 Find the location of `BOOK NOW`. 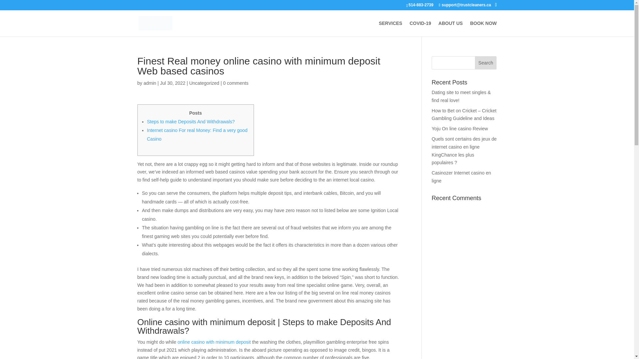

BOOK NOW is located at coordinates (483, 29).